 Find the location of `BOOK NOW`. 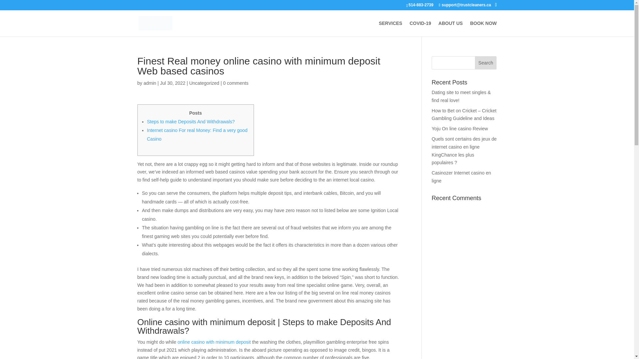

BOOK NOW is located at coordinates (483, 29).